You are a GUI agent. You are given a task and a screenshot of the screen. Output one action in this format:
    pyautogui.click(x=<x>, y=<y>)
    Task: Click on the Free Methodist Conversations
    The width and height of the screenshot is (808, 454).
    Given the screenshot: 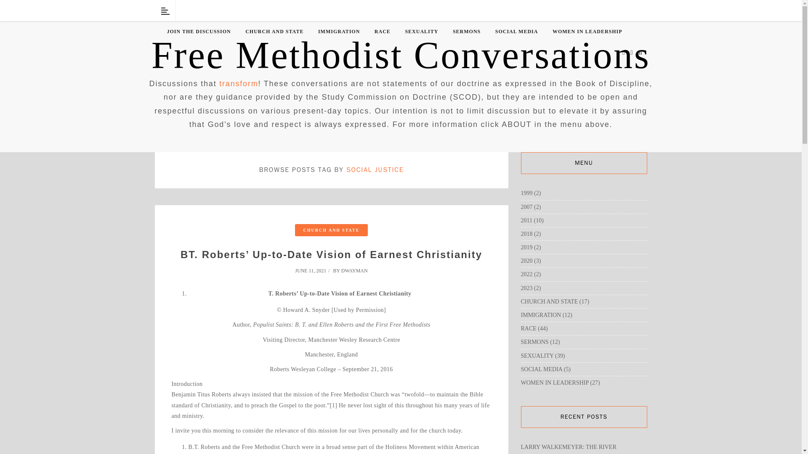 What is the action you would take?
    pyautogui.click(x=401, y=55)
    